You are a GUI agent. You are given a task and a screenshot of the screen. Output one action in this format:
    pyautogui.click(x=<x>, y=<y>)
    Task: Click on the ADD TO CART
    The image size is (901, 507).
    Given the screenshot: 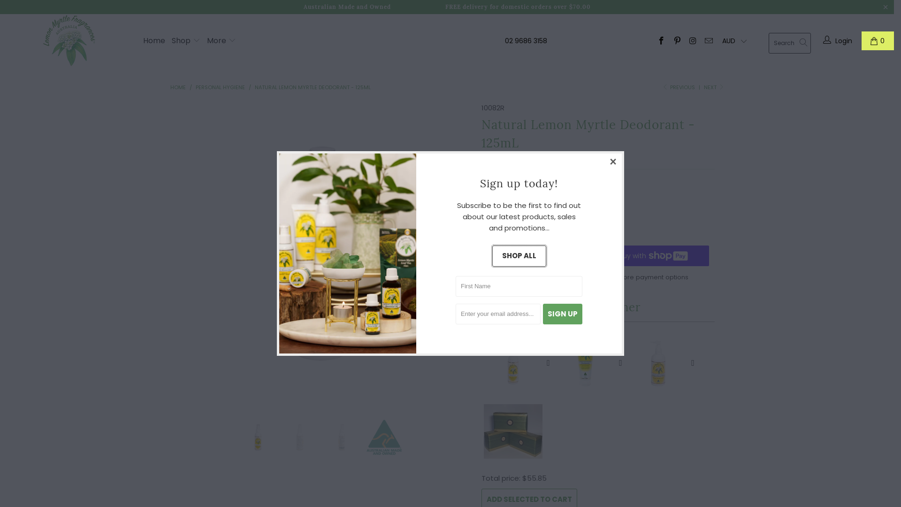 What is the action you would take?
    pyautogui.click(x=537, y=255)
    